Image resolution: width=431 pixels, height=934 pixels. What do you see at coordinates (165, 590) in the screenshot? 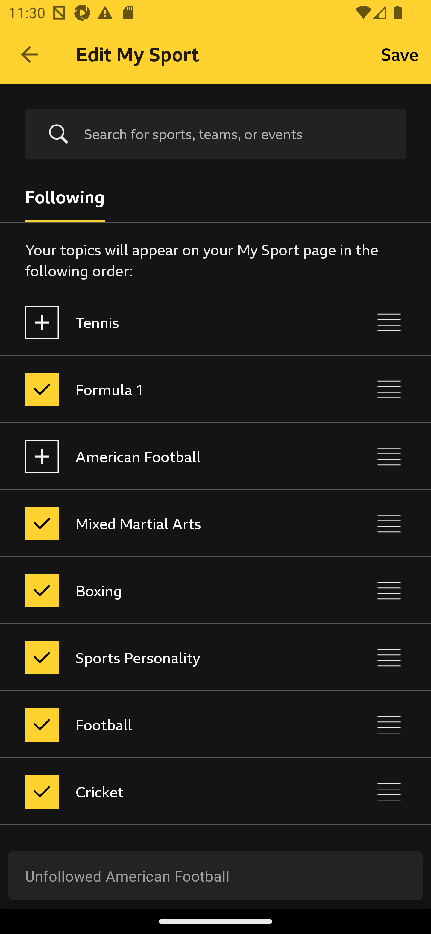
I see `Boxing` at bounding box center [165, 590].